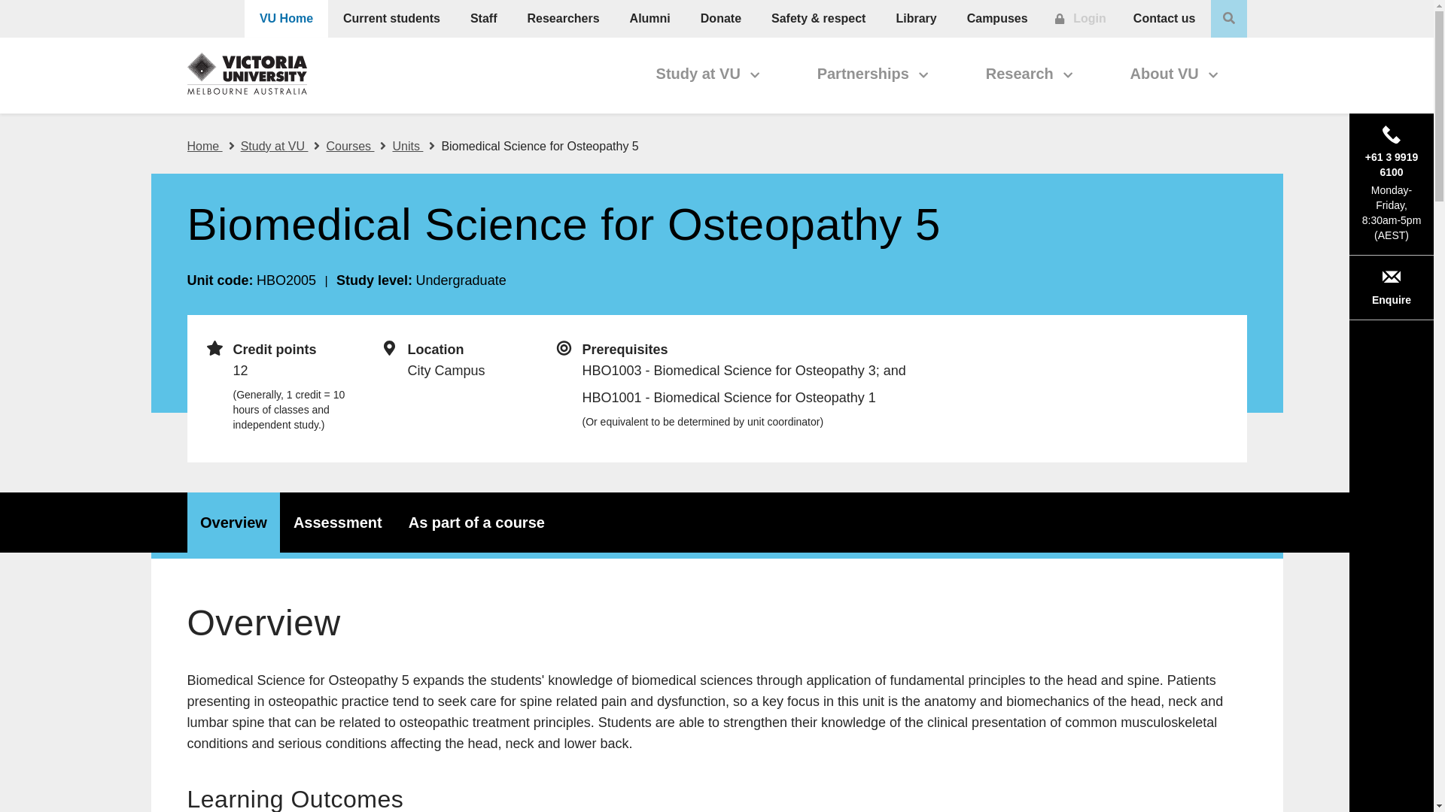 This screenshot has height=812, width=1445. Describe the element at coordinates (1081, 18) in the screenshot. I see `Current students` at that location.